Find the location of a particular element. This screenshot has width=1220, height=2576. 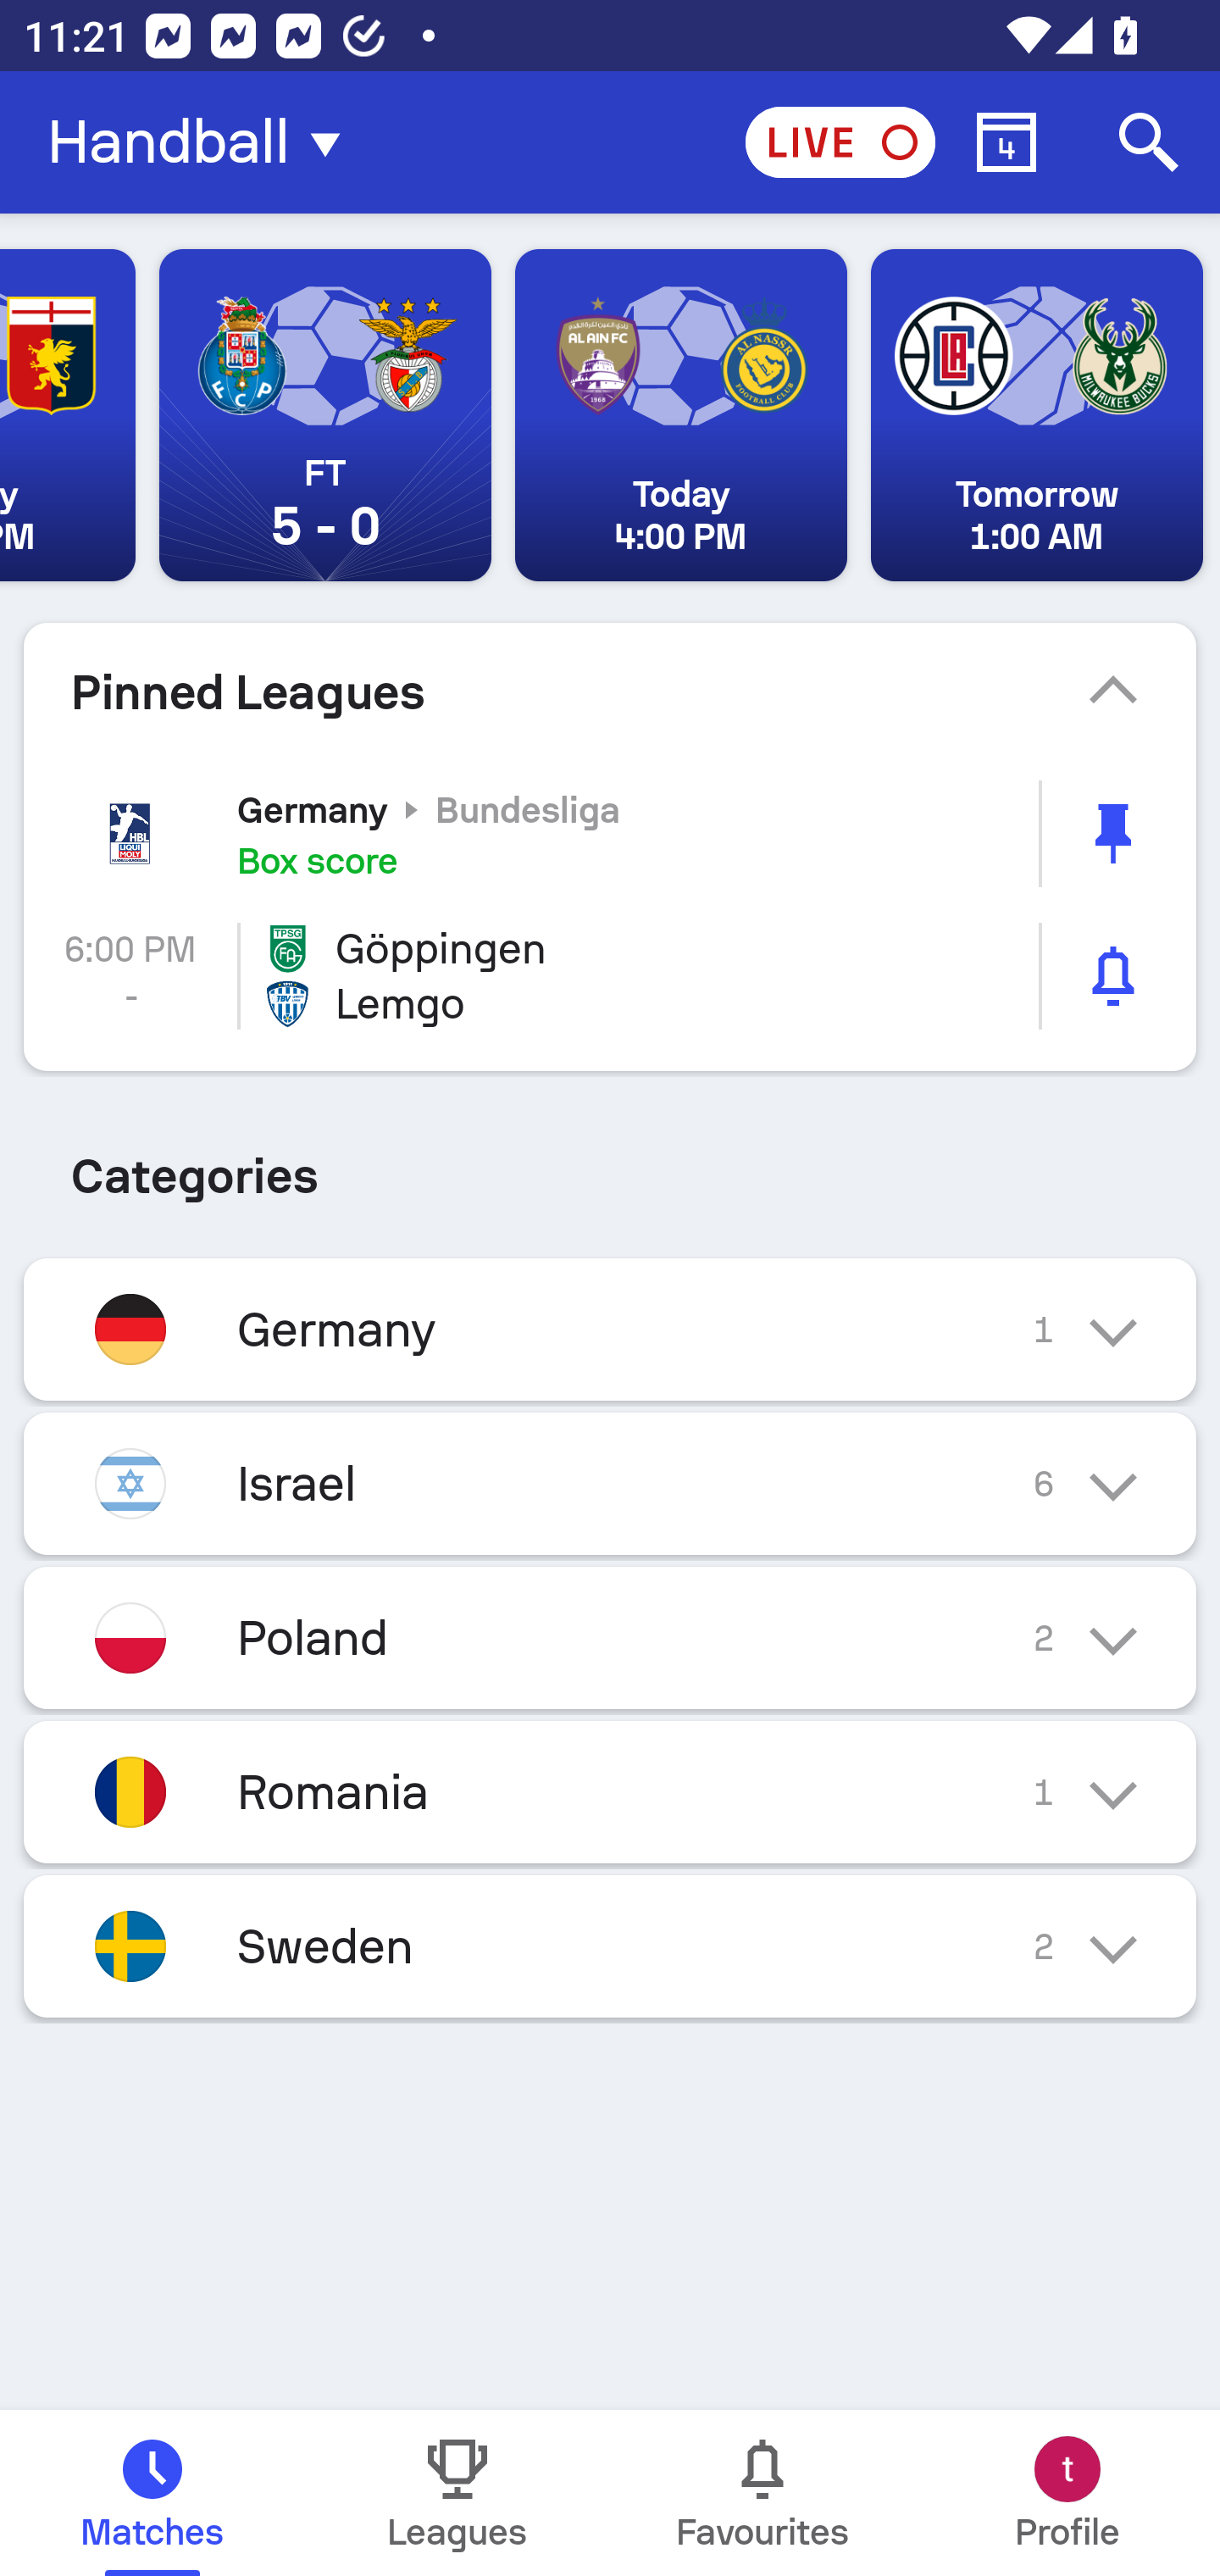

Tomorrow
1:00 AM is located at coordinates (1037, 415).